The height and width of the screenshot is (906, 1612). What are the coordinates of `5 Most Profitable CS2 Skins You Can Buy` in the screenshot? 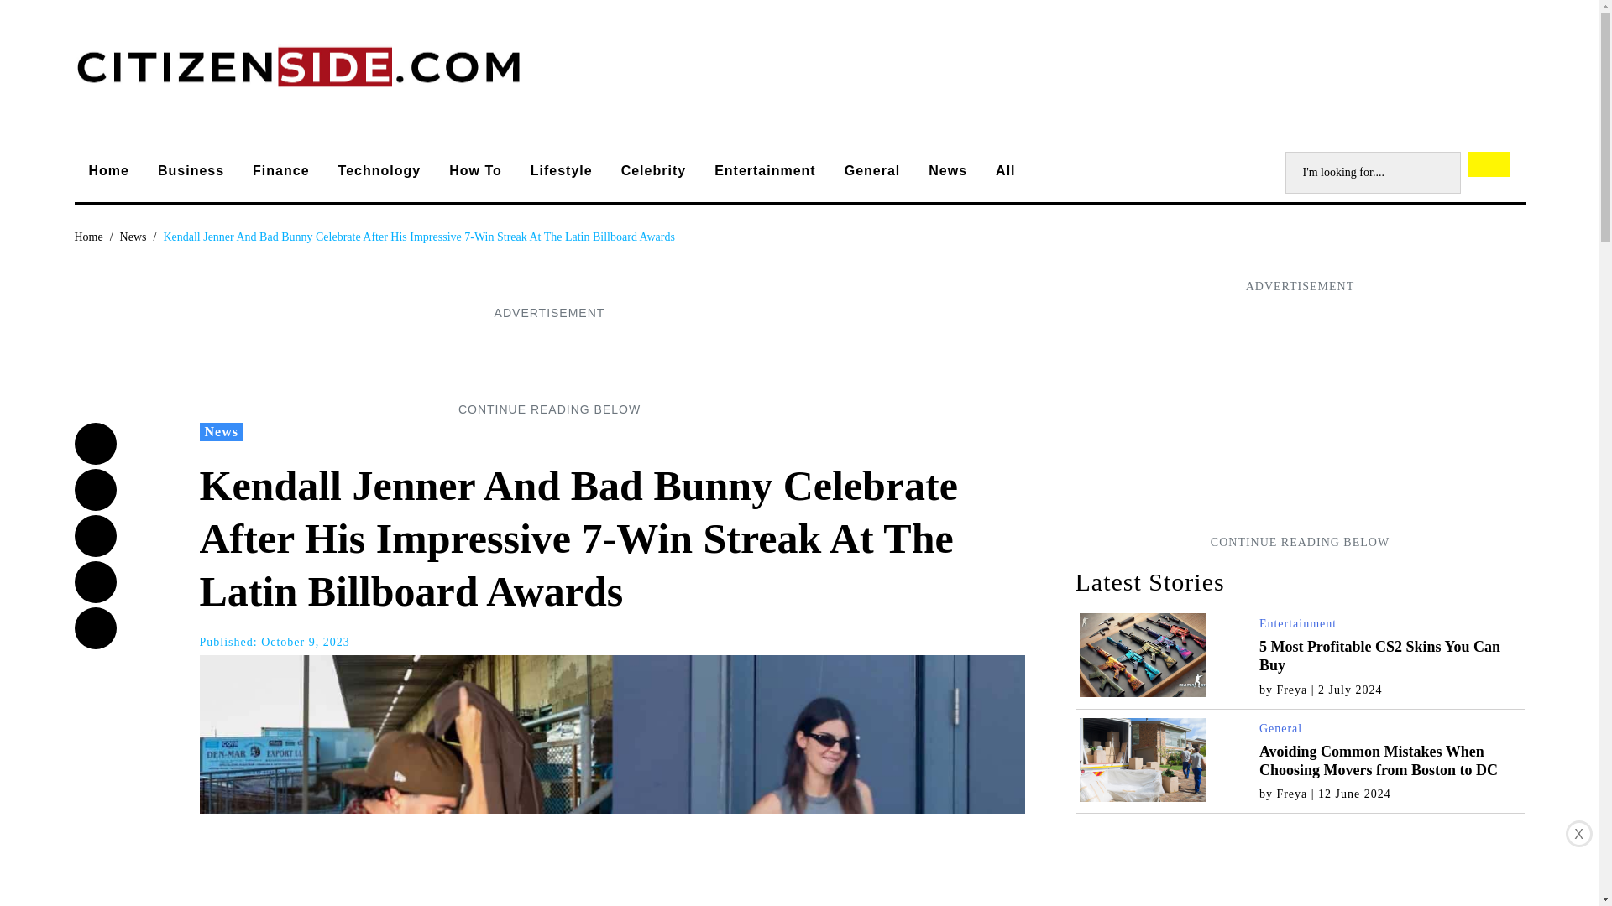 It's located at (1379, 656).